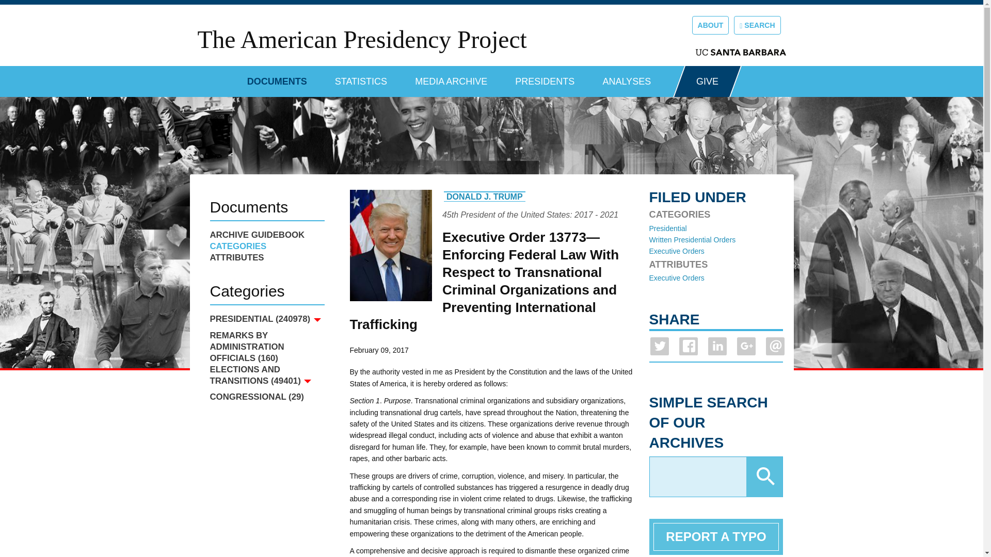  I want to click on ATTRIBUTES, so click(266, 258).